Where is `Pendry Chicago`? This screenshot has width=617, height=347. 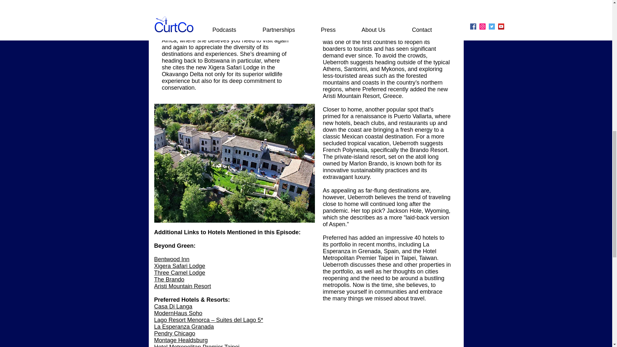 Pendry Chicago is located at coordinates (175, 334).